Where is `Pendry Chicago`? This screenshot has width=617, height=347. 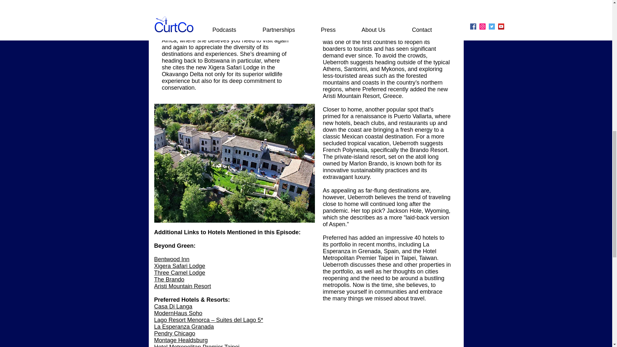 Pendry Chicago is located at coordinates (175, 334).